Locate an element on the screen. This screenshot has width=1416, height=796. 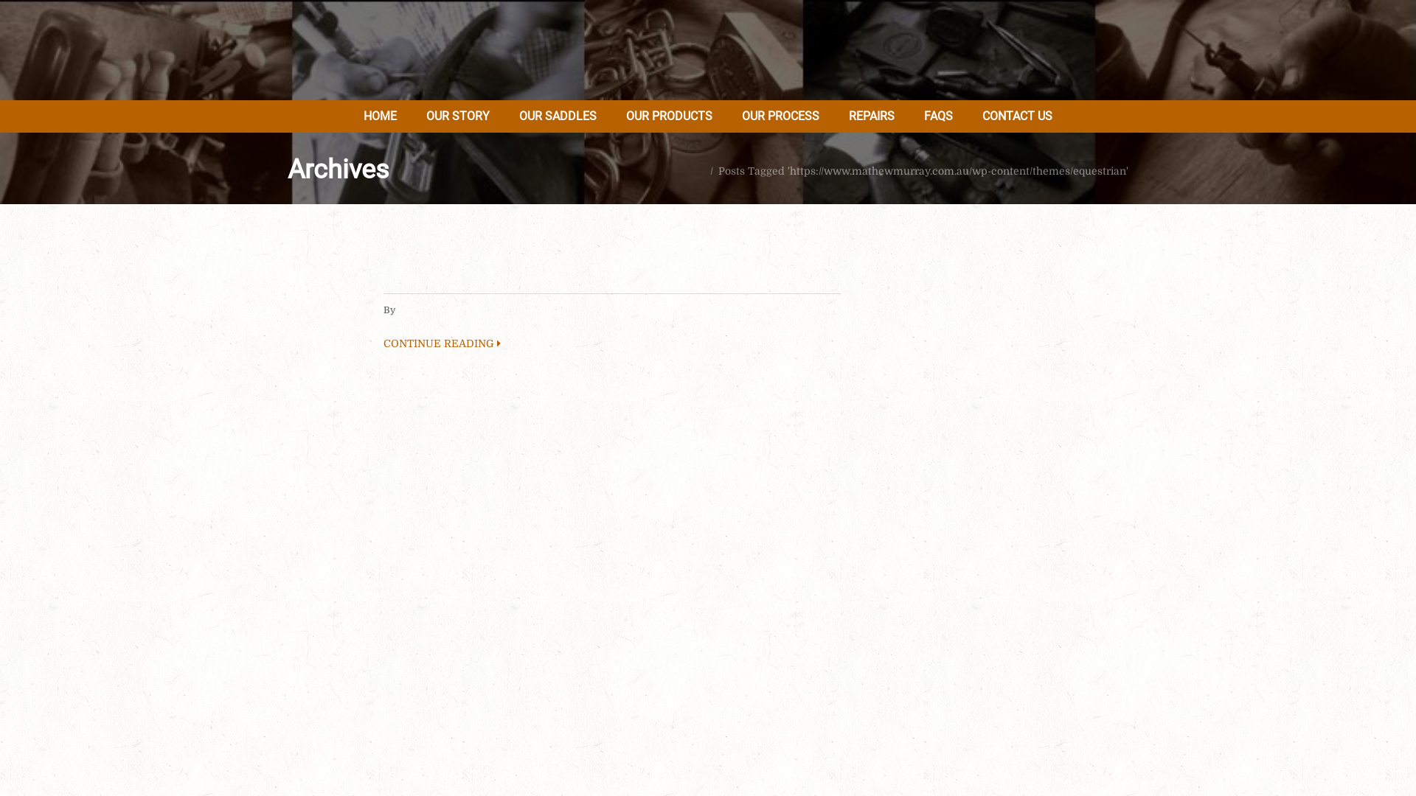
FAQS is located at coordinates (938, 116).